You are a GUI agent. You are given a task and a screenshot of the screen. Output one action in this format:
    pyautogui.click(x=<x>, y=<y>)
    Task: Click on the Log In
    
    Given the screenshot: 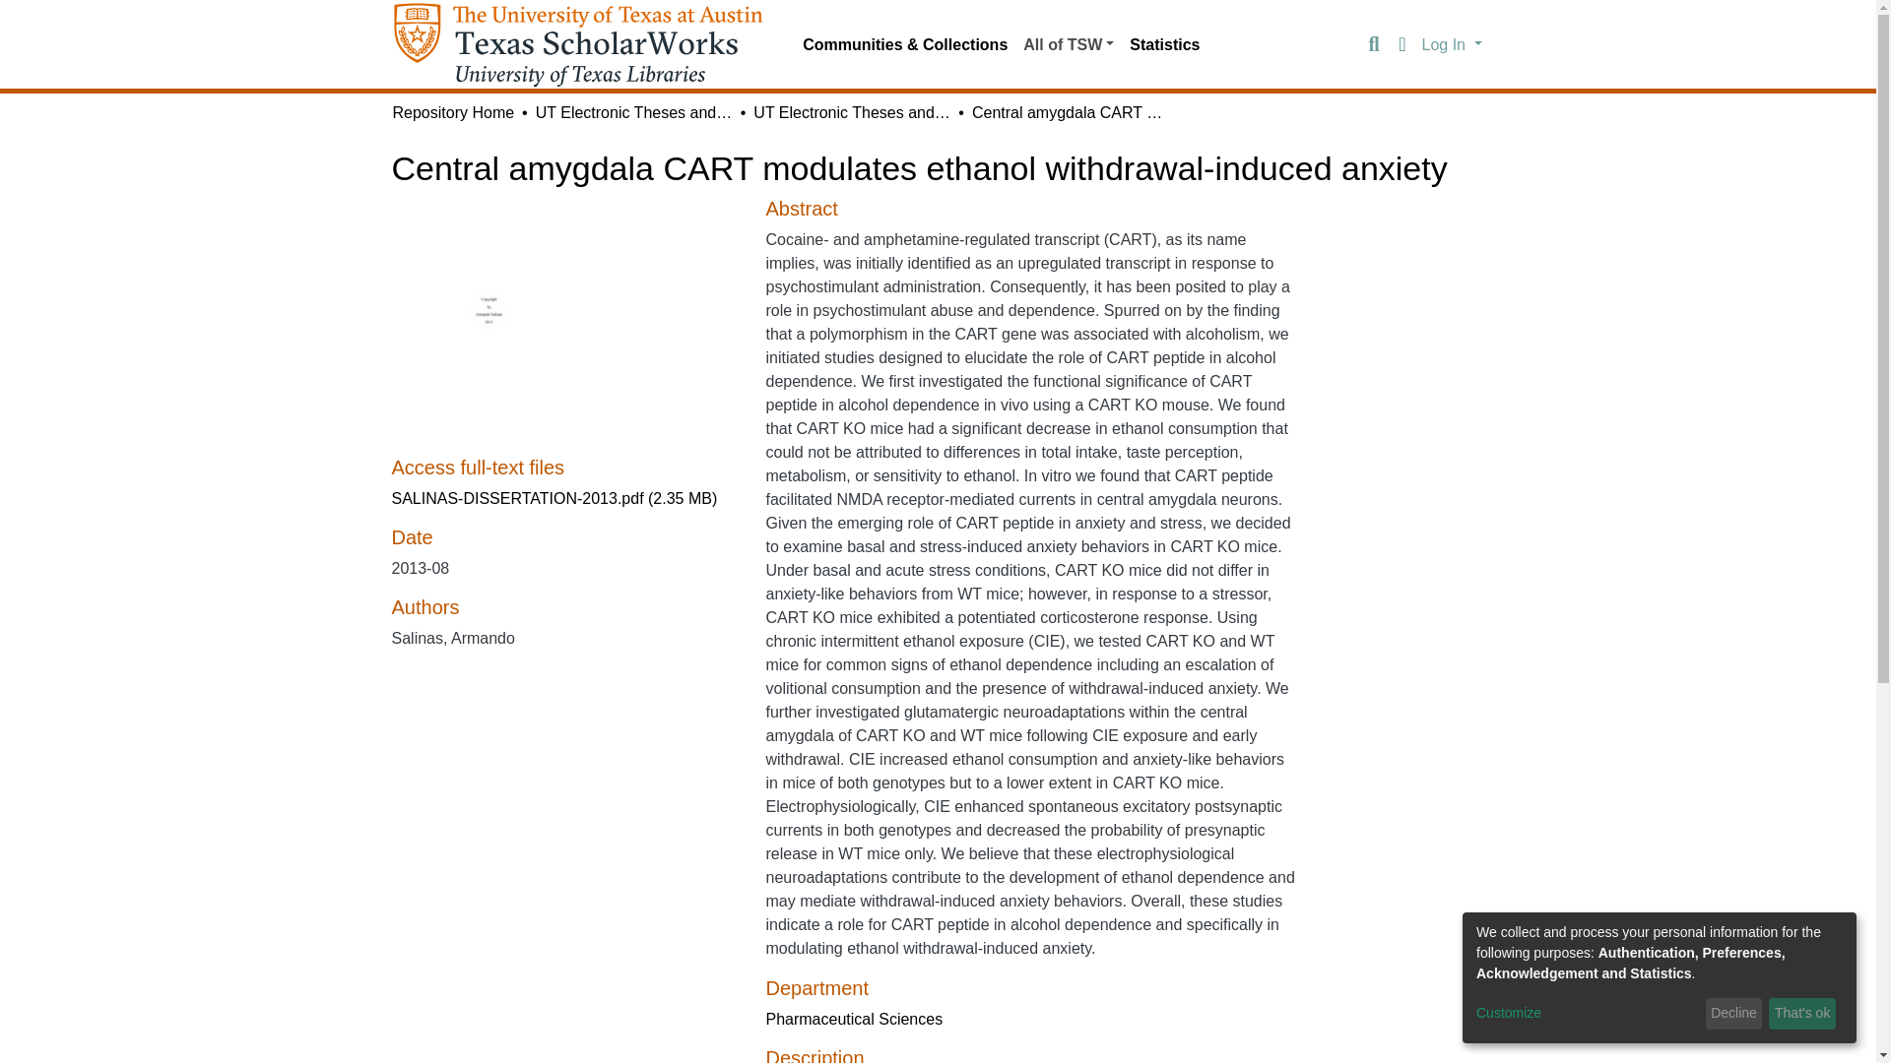 What is the action you would take?
    pyautogui.click(x=1452, y=43)
    